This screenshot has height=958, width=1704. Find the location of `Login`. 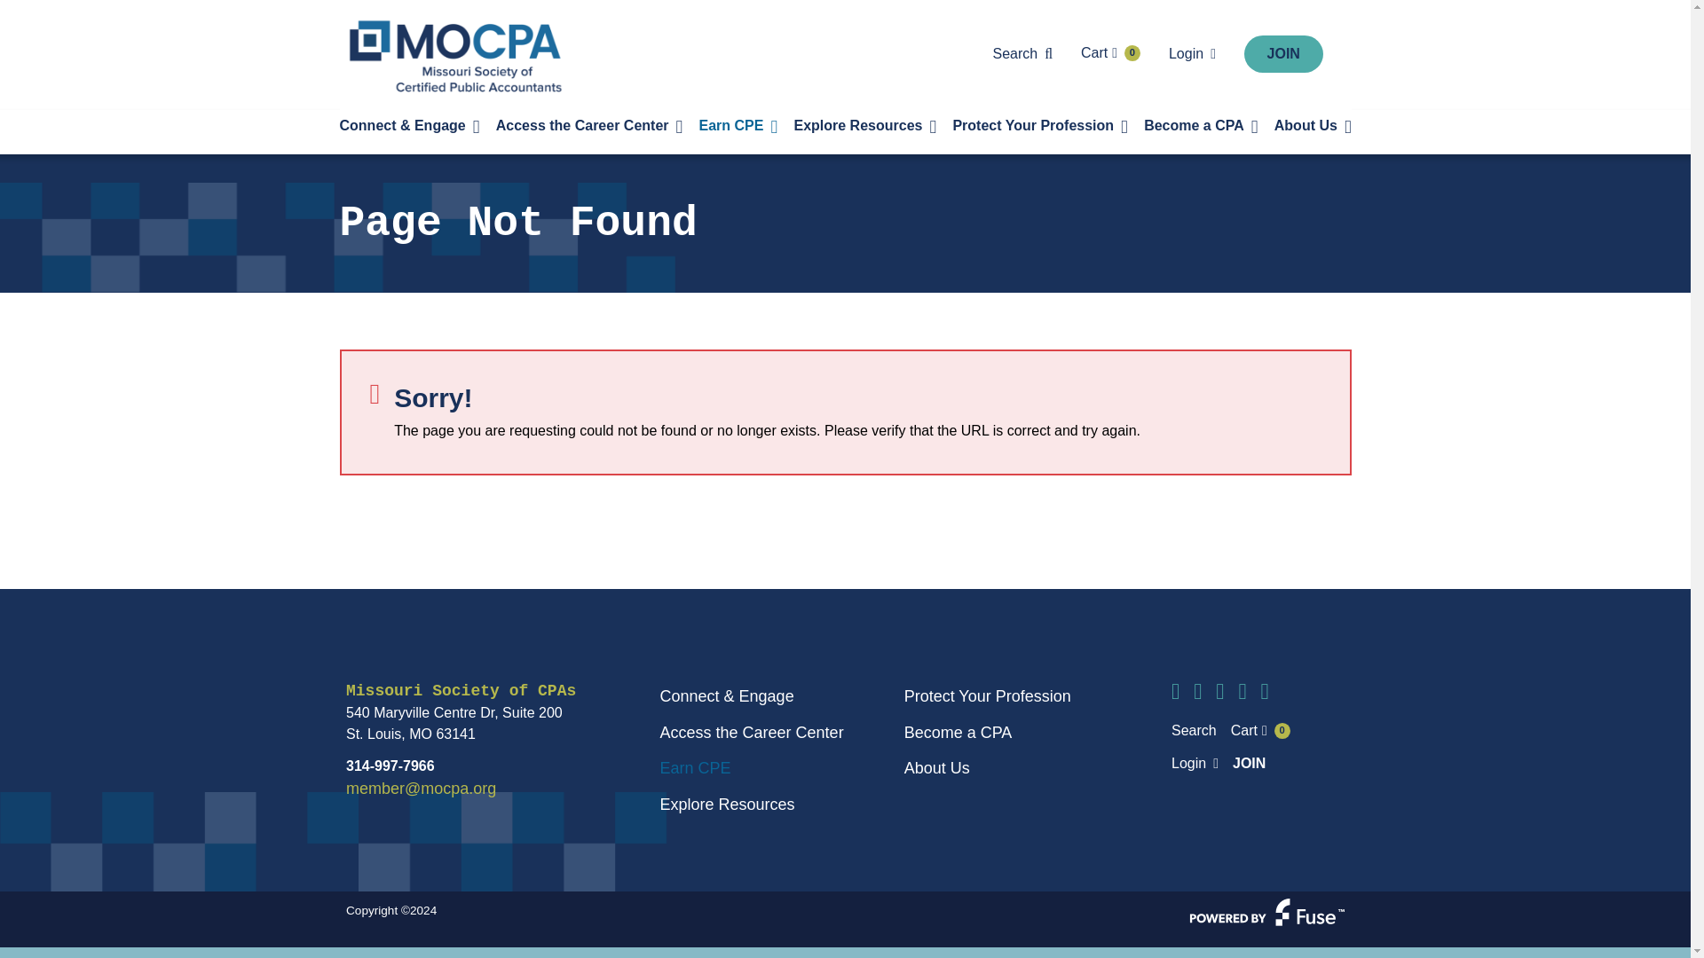

Login is located at coordinates (1109, 53).